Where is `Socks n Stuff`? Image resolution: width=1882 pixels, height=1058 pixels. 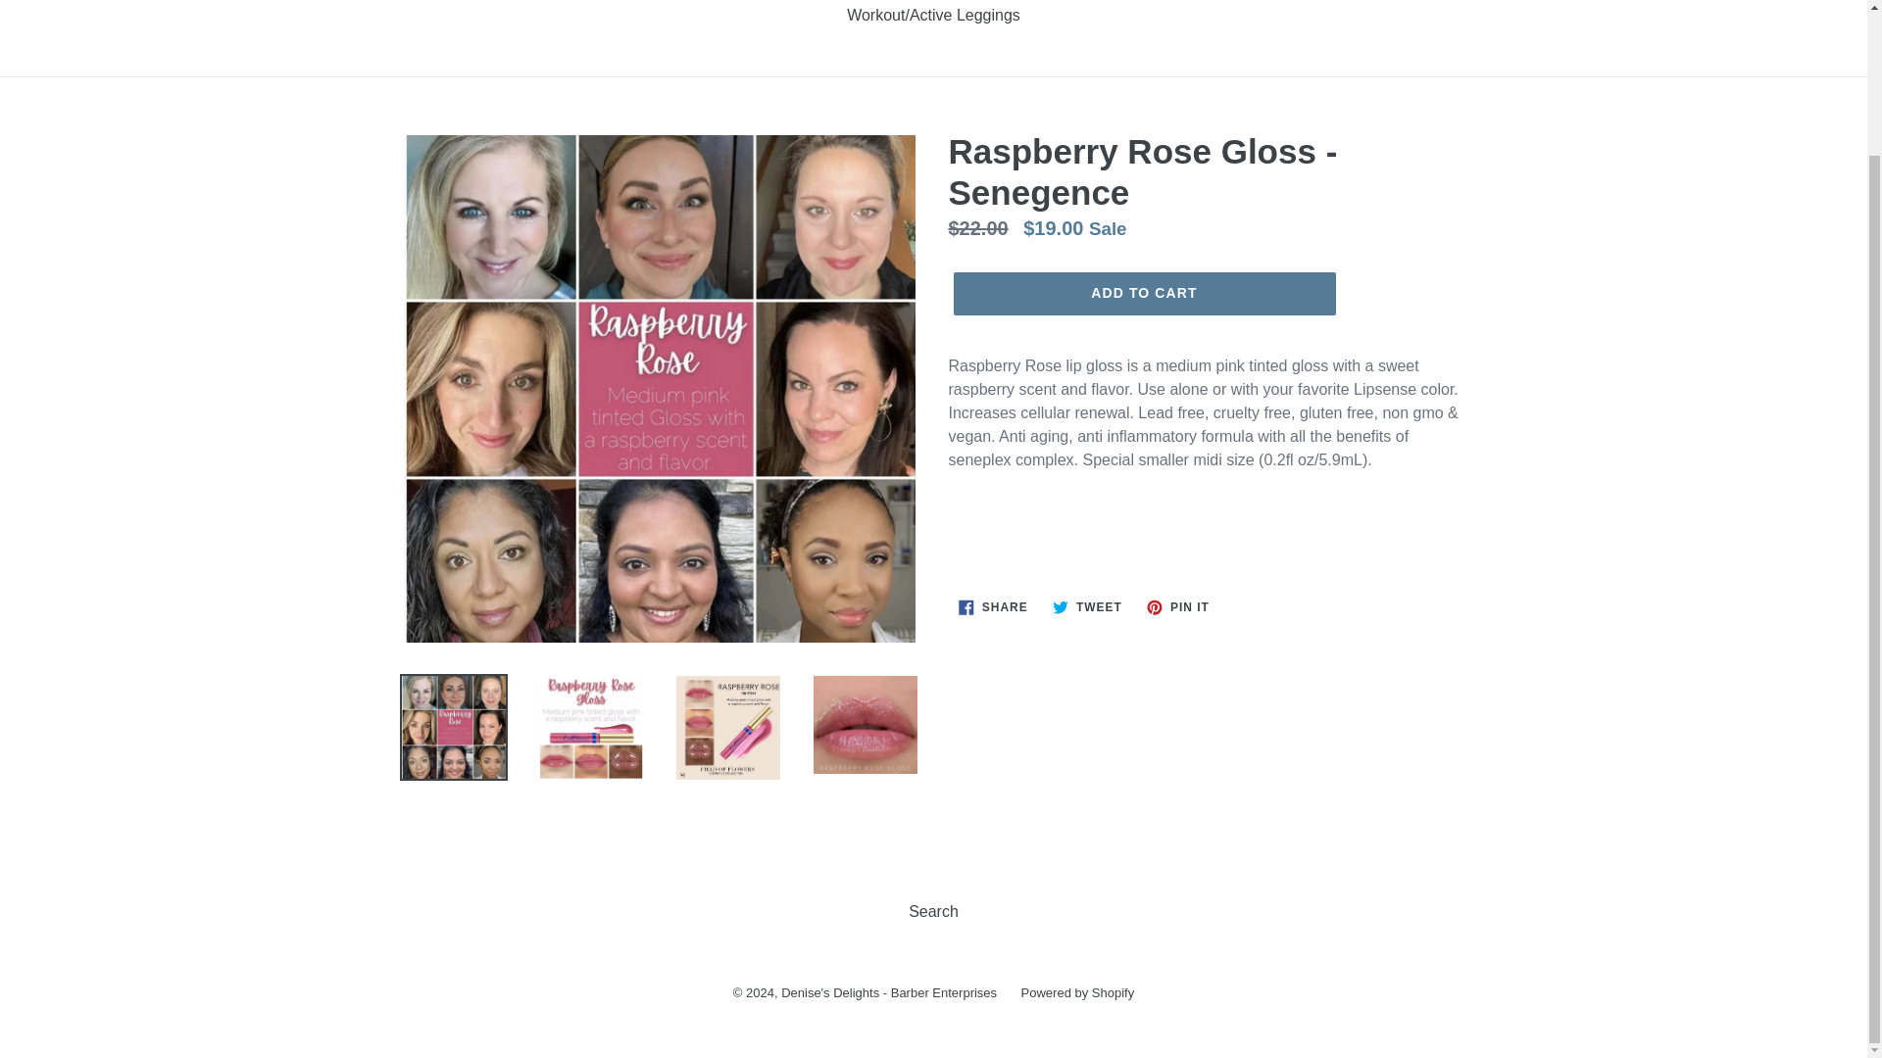
Socks n Stuff is located at coordinates (1719, 2).